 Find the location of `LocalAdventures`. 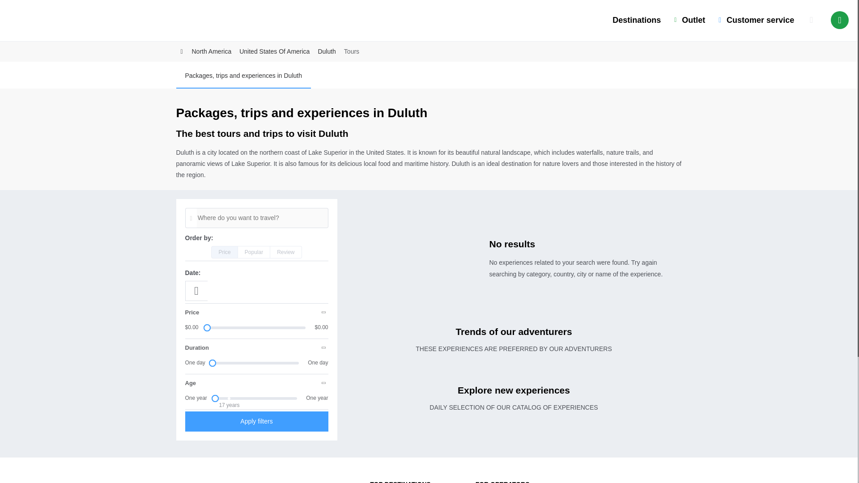

LocalAdventures is located at coordinates (205, 479).